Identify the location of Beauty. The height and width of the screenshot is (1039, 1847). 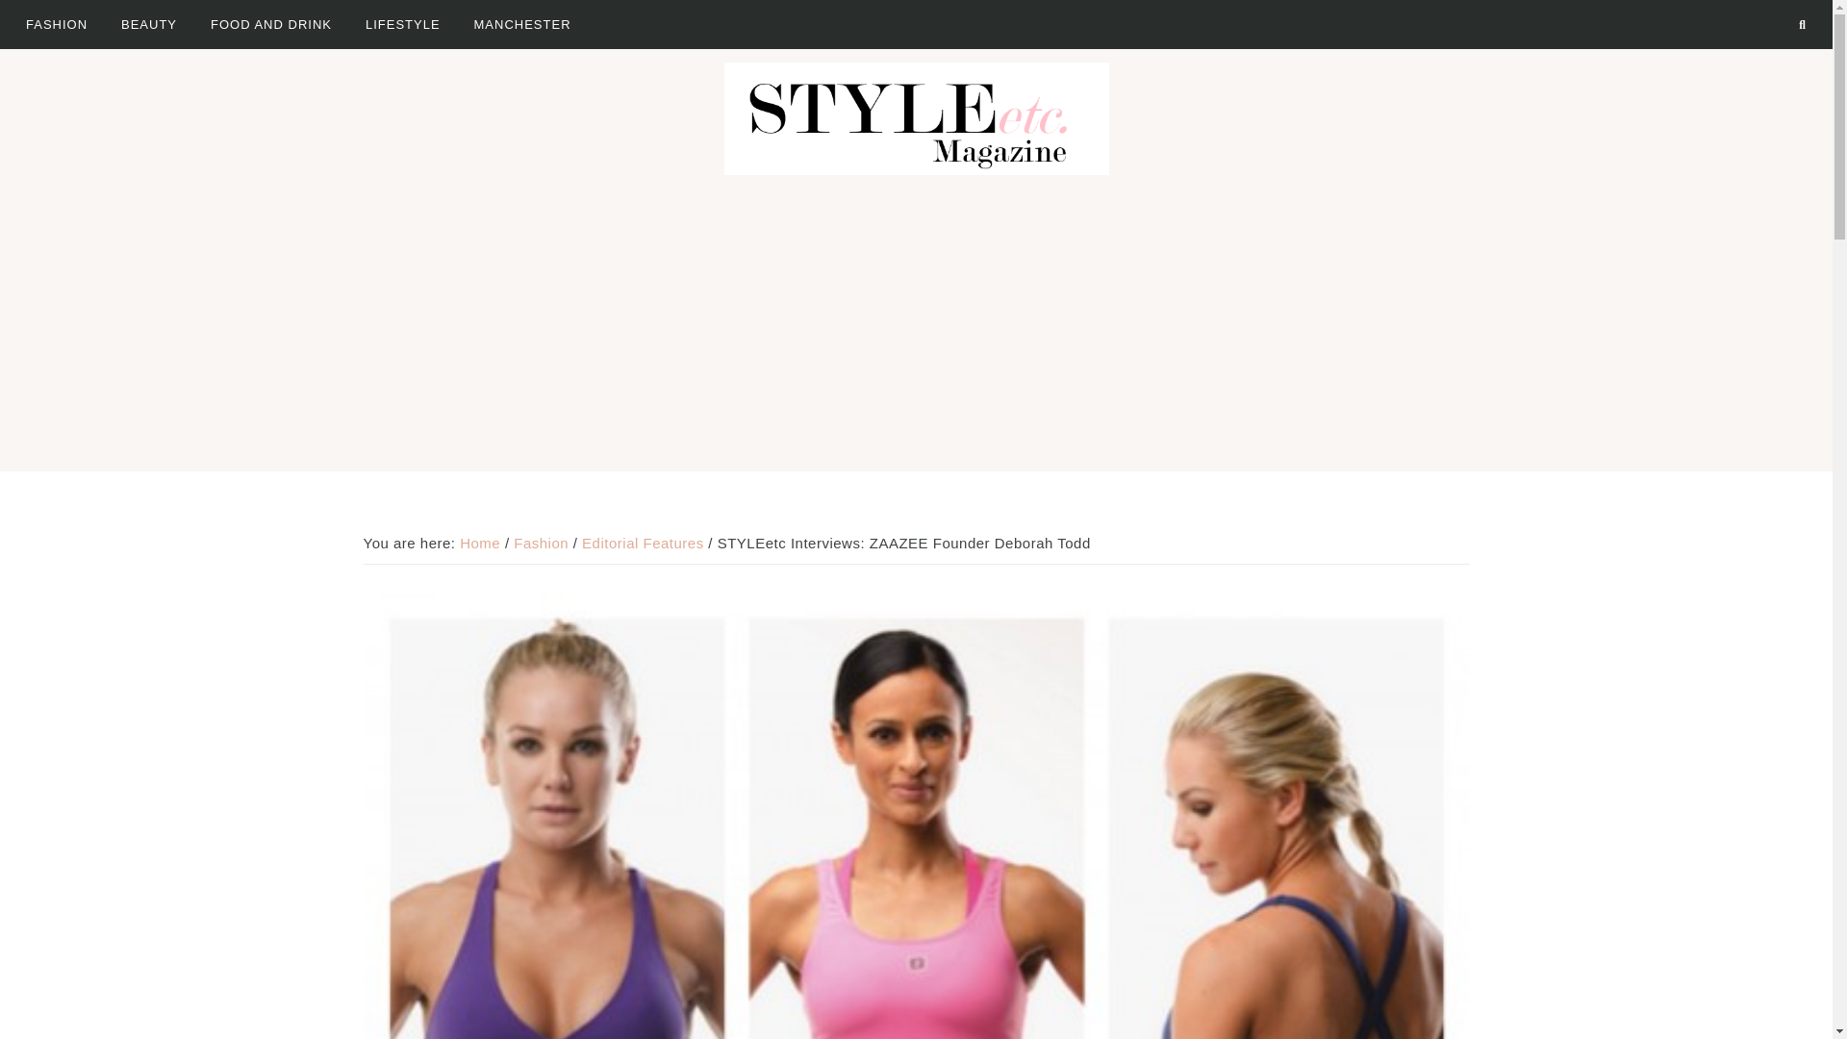
(149, 23).